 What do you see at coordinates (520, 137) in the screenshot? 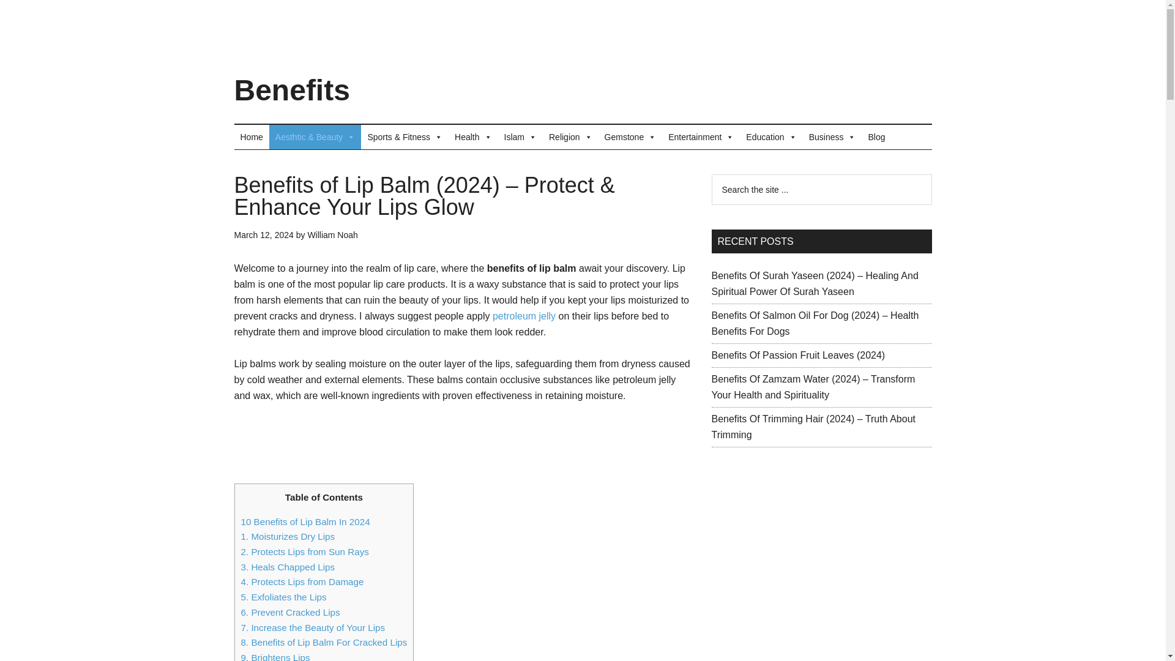
I see `Islam` at bounding box center [520, 137].